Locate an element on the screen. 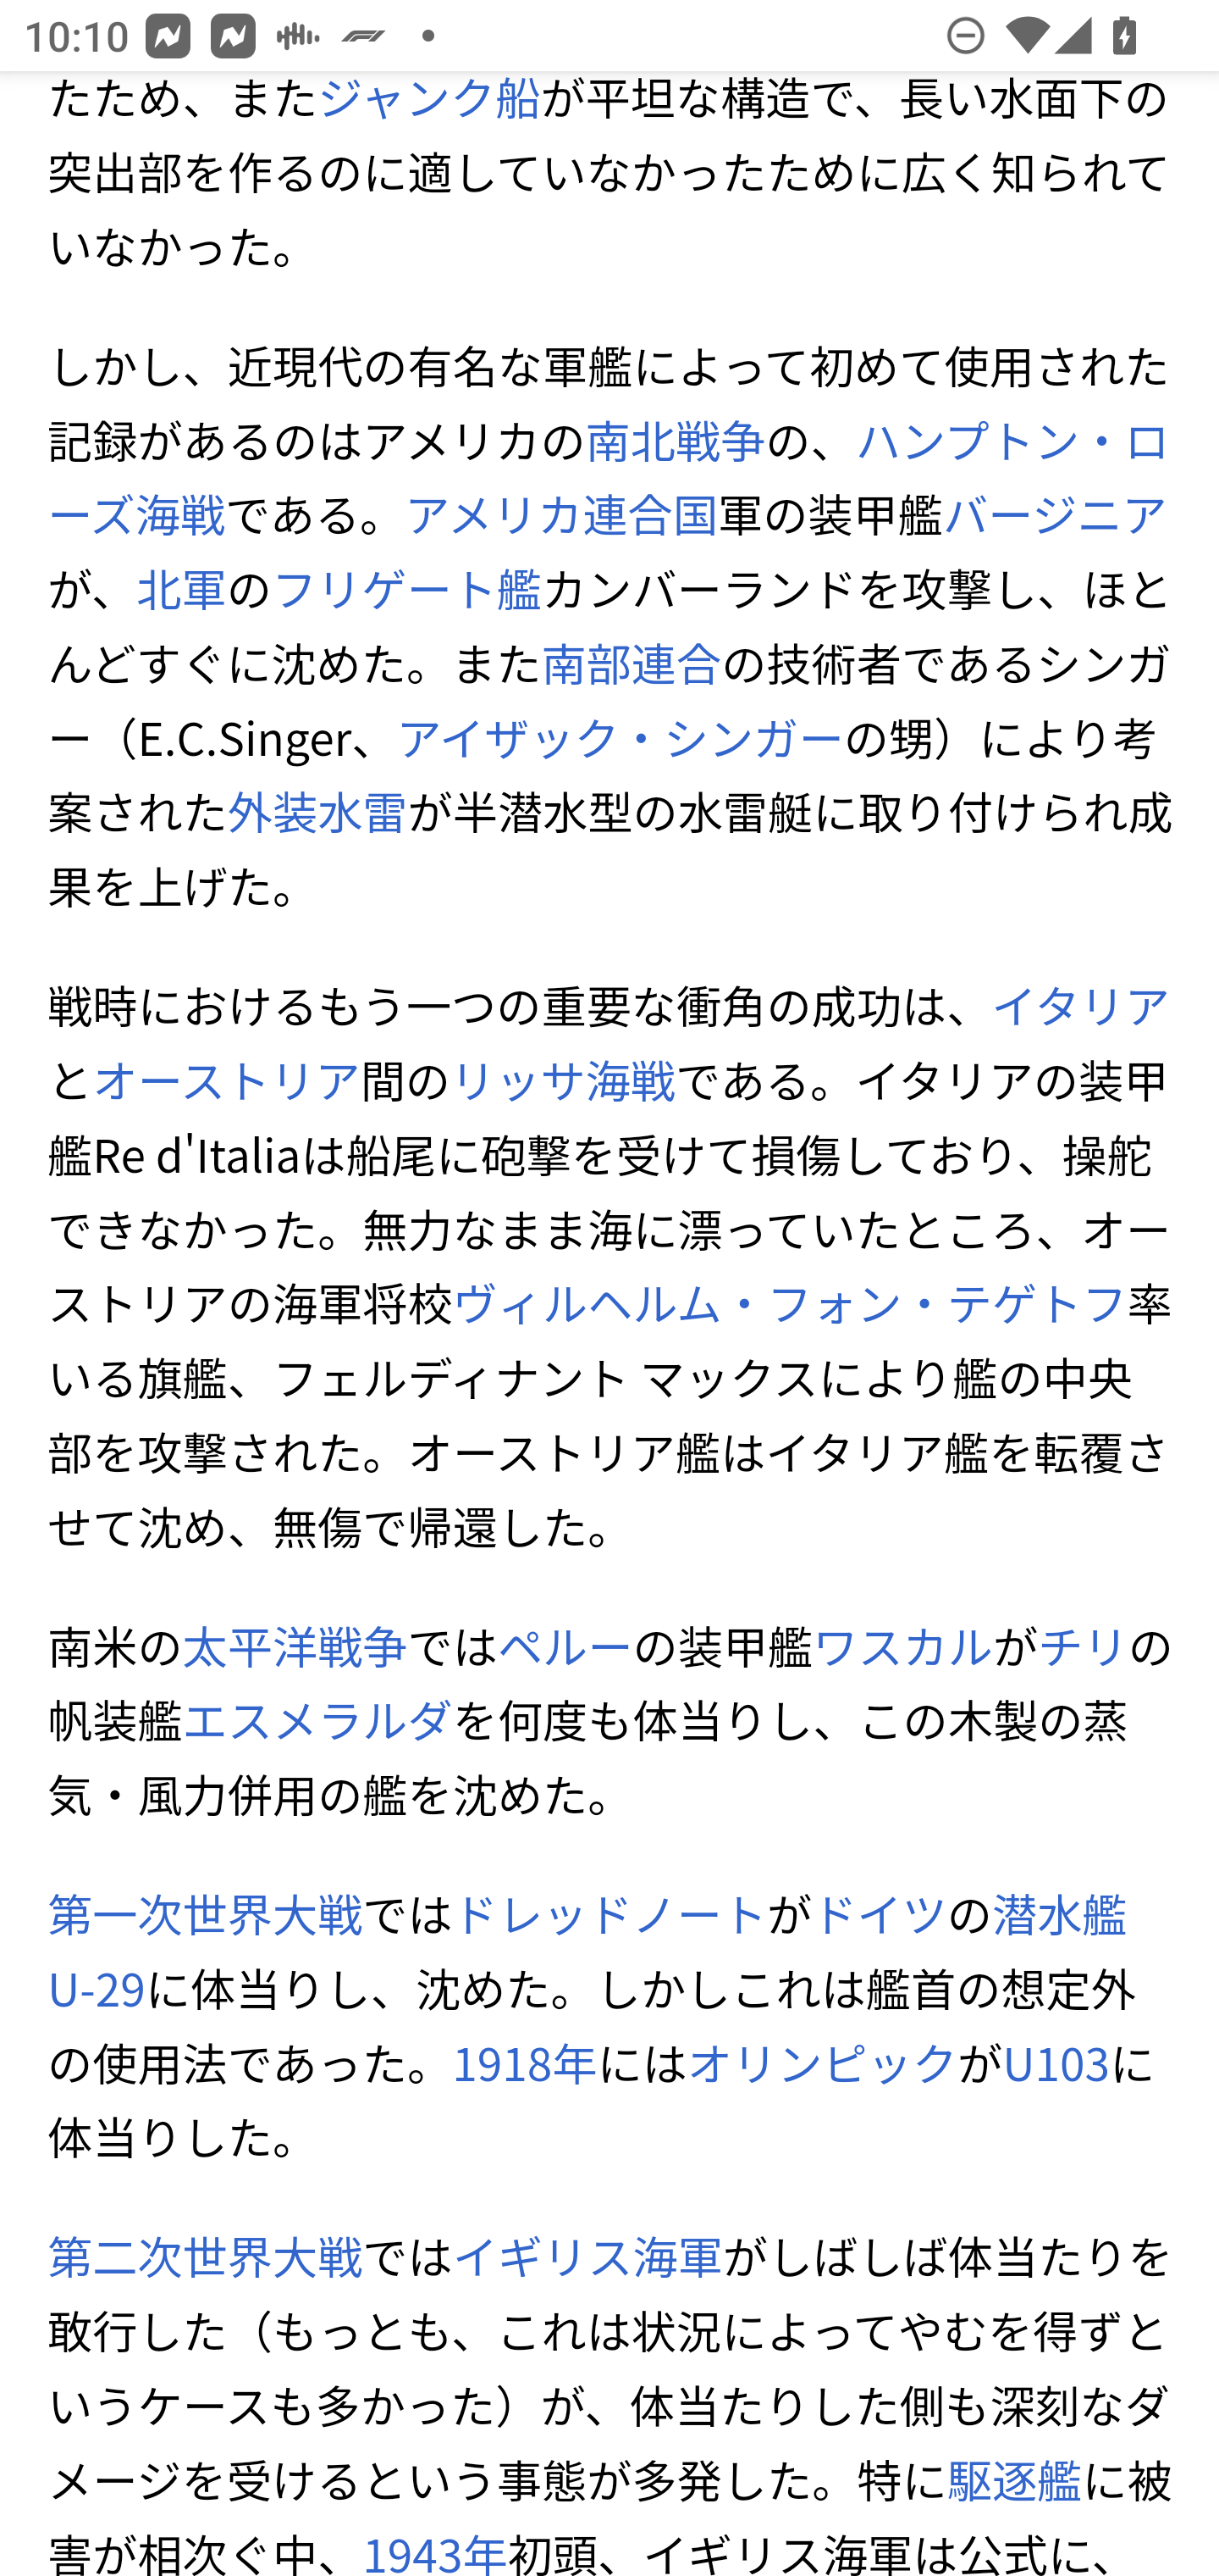 The width and height of the screenshot is (1219, 2576). アメリカ連合国 is located at coordinates (560, 516).